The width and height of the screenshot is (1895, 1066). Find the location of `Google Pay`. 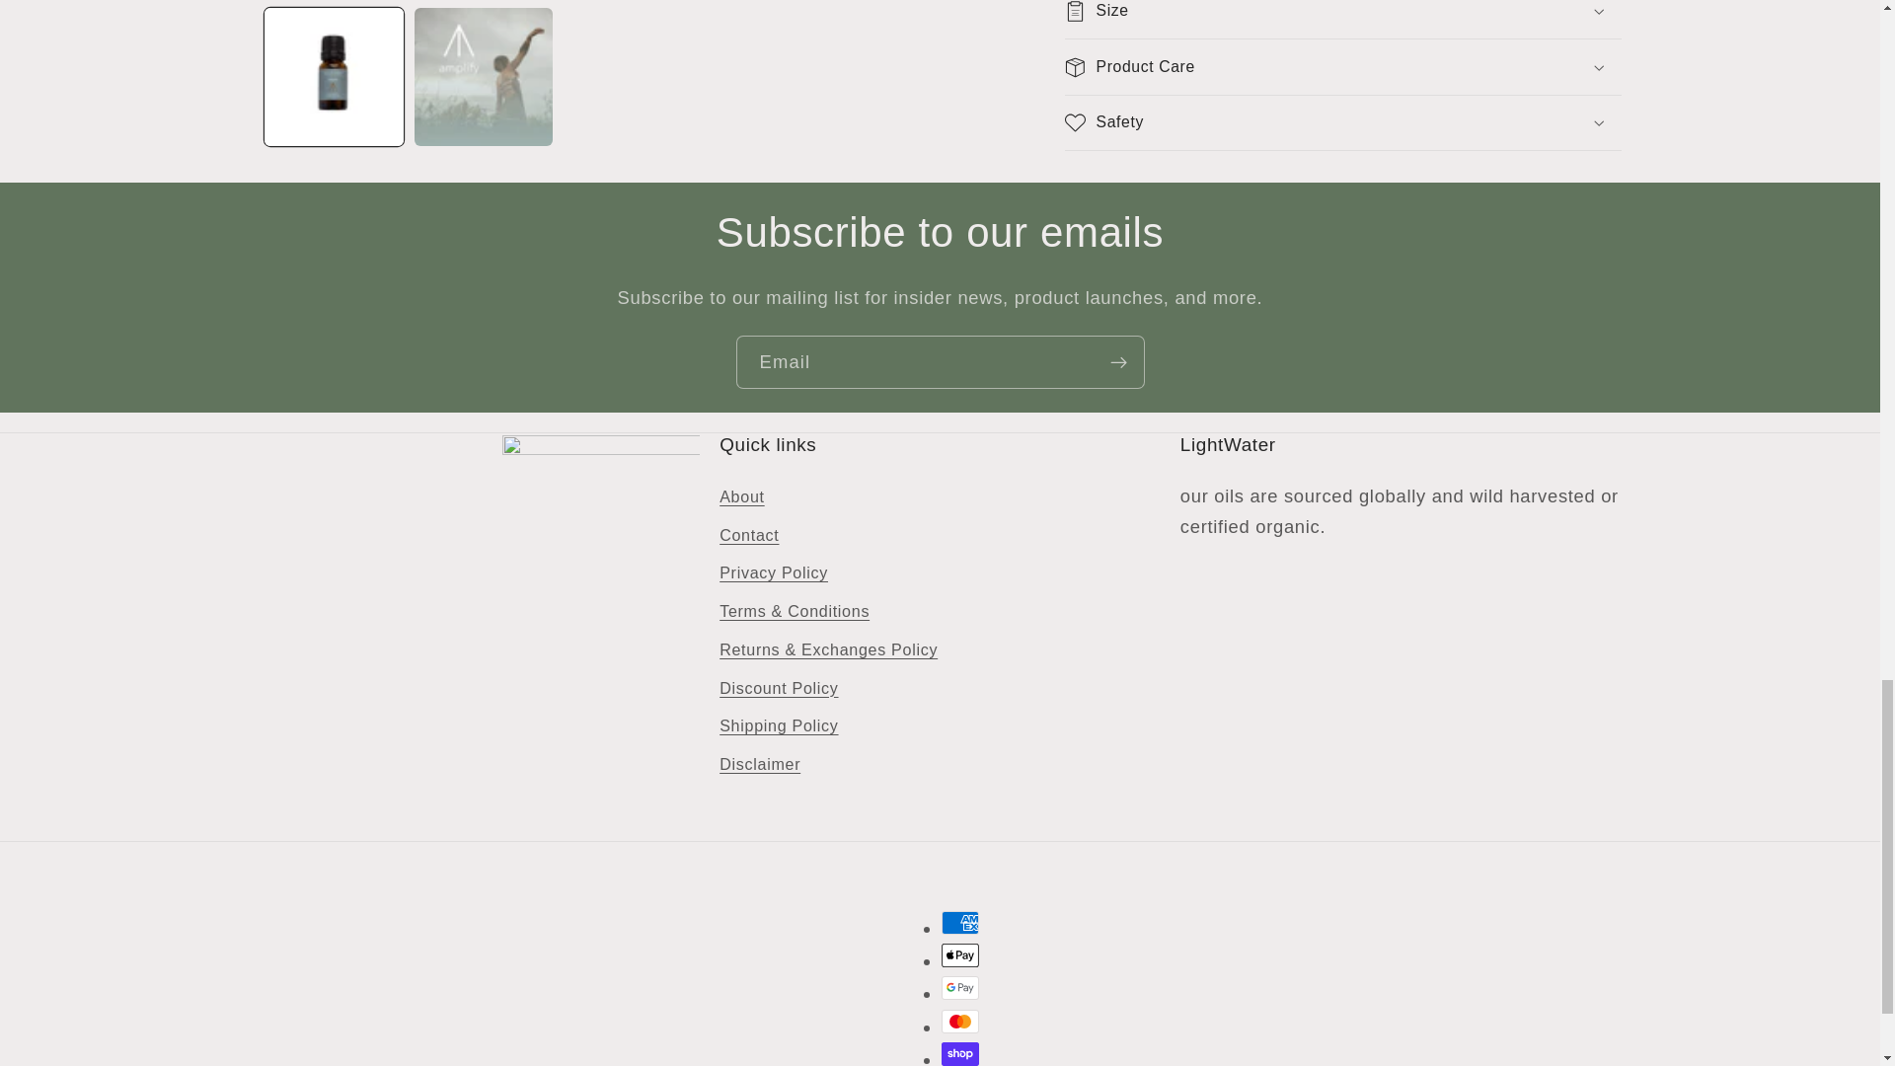

Google Pay is located at coordinates (960, 988).